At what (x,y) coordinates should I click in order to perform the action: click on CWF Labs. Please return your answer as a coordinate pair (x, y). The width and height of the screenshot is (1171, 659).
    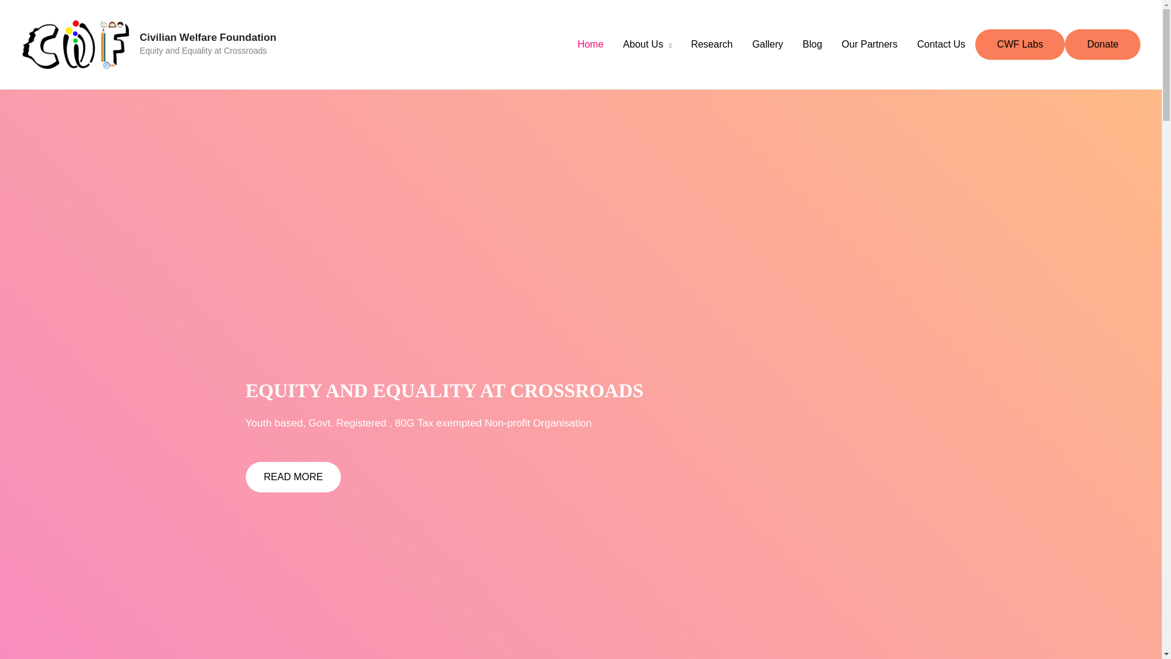
    Looking at the image, I should click on (1020, 44).